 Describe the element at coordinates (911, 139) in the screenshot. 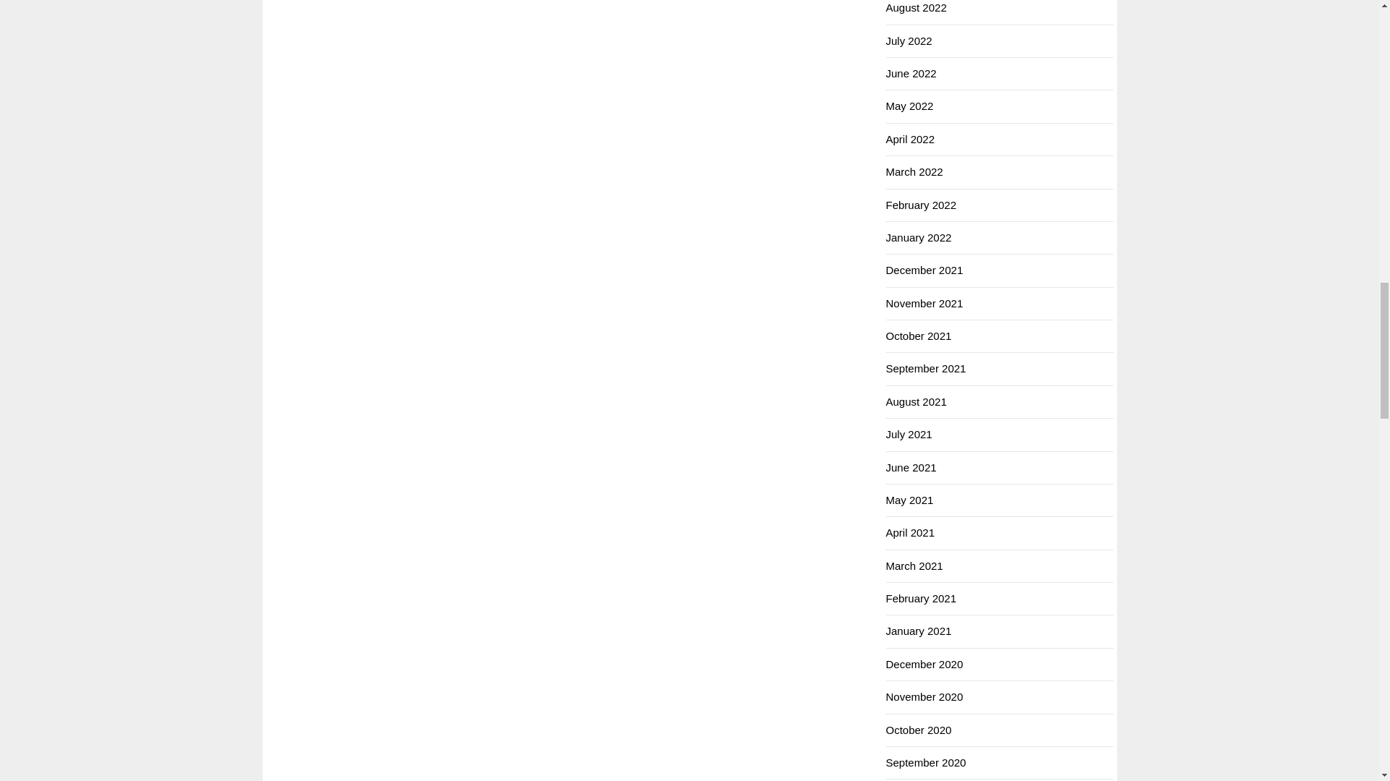

I see `April 2022` at that location.